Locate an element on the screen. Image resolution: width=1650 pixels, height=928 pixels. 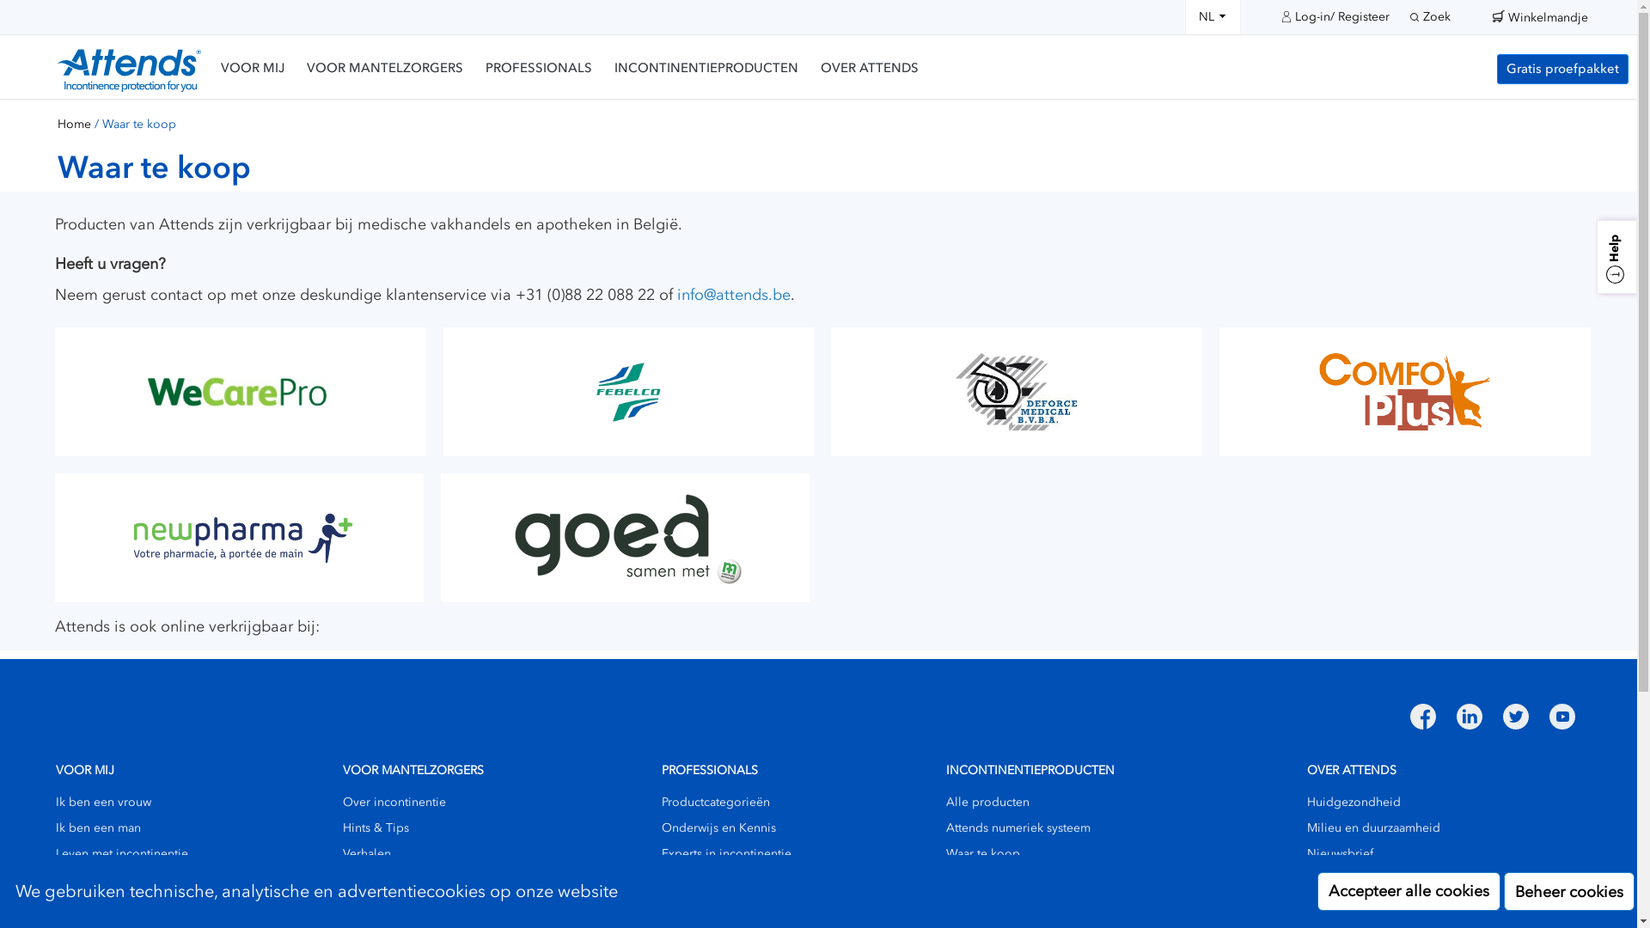
Winkelmandje is located at coordinates (1549, 14).